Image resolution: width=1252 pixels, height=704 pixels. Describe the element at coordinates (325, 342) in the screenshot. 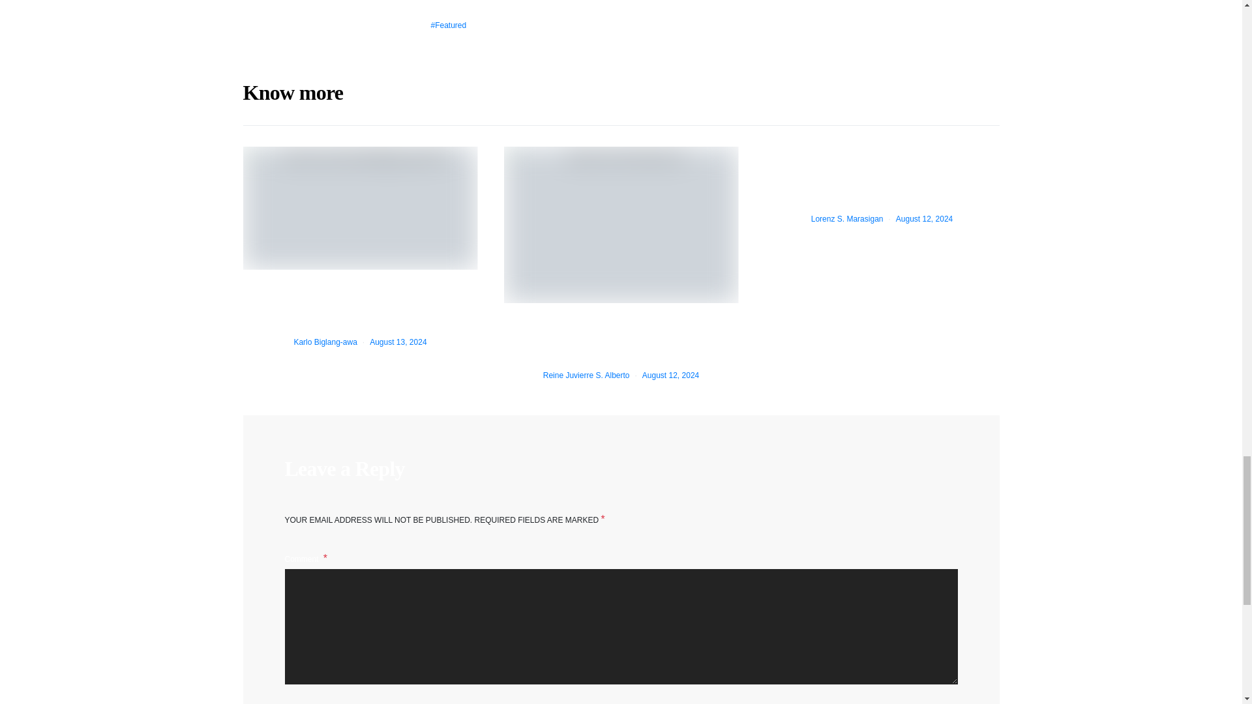

I see `View all posts by Karlo Biglang-awa` at that location.